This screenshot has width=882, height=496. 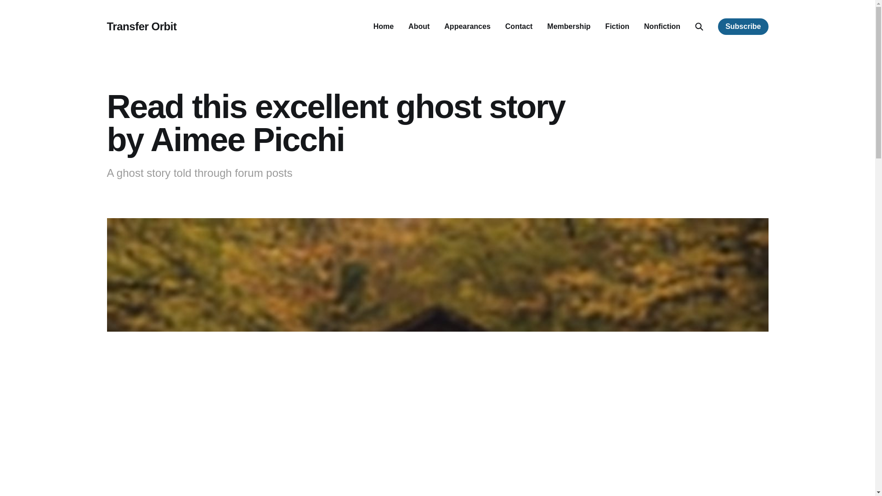 I want to click on Home, so click(x=383, y=26).